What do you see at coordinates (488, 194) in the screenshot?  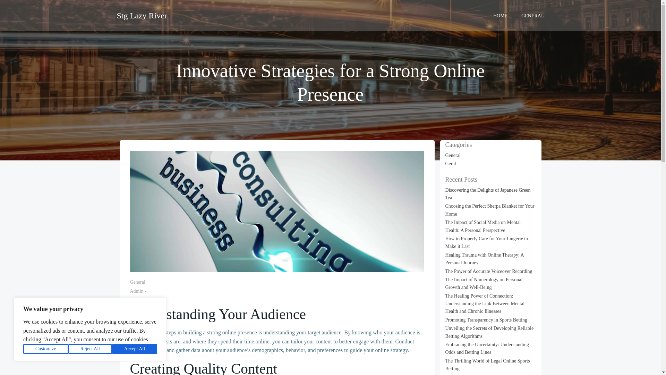 I see `Discovering the Delights of Japanese Green Tea` at bounding box center [488, 194].